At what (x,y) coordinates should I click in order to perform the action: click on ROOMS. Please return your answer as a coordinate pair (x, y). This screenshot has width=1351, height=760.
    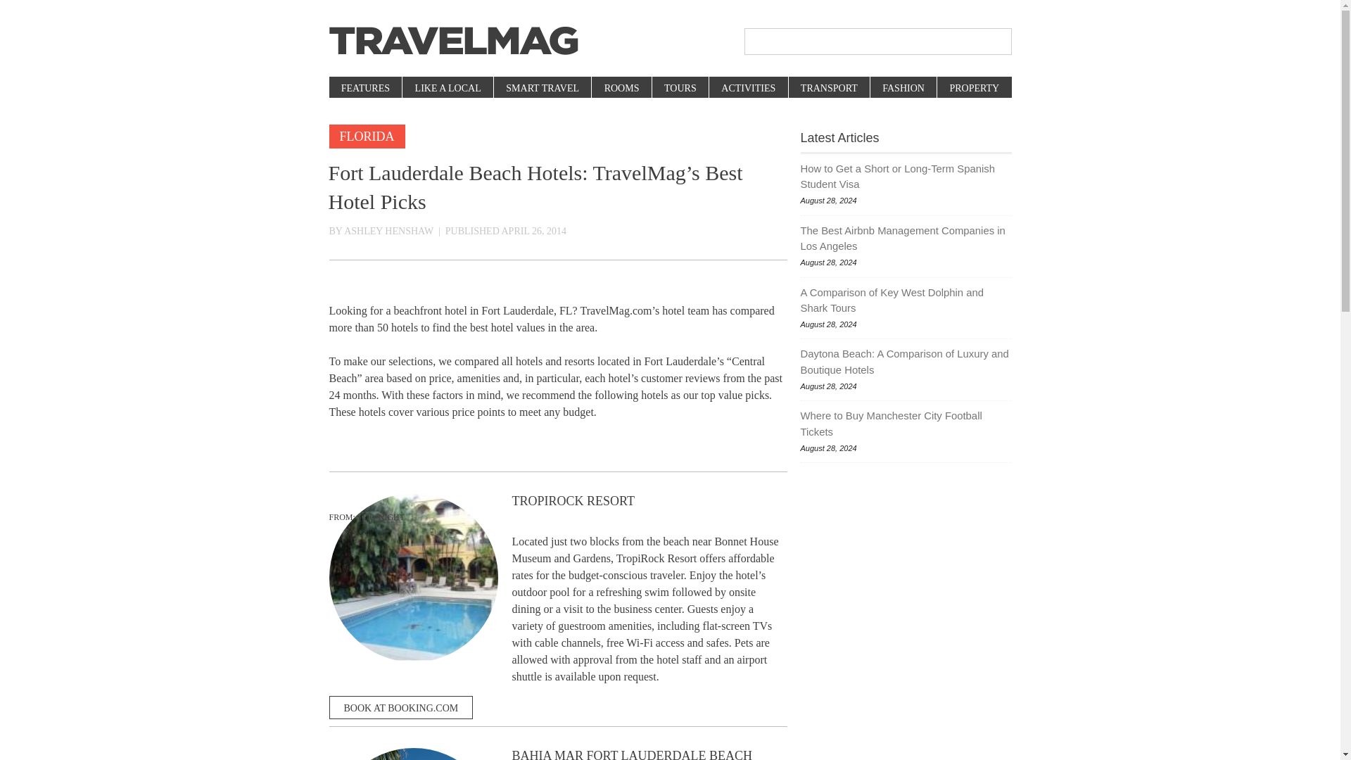
    Looking at the image, I should click on (621, 89).